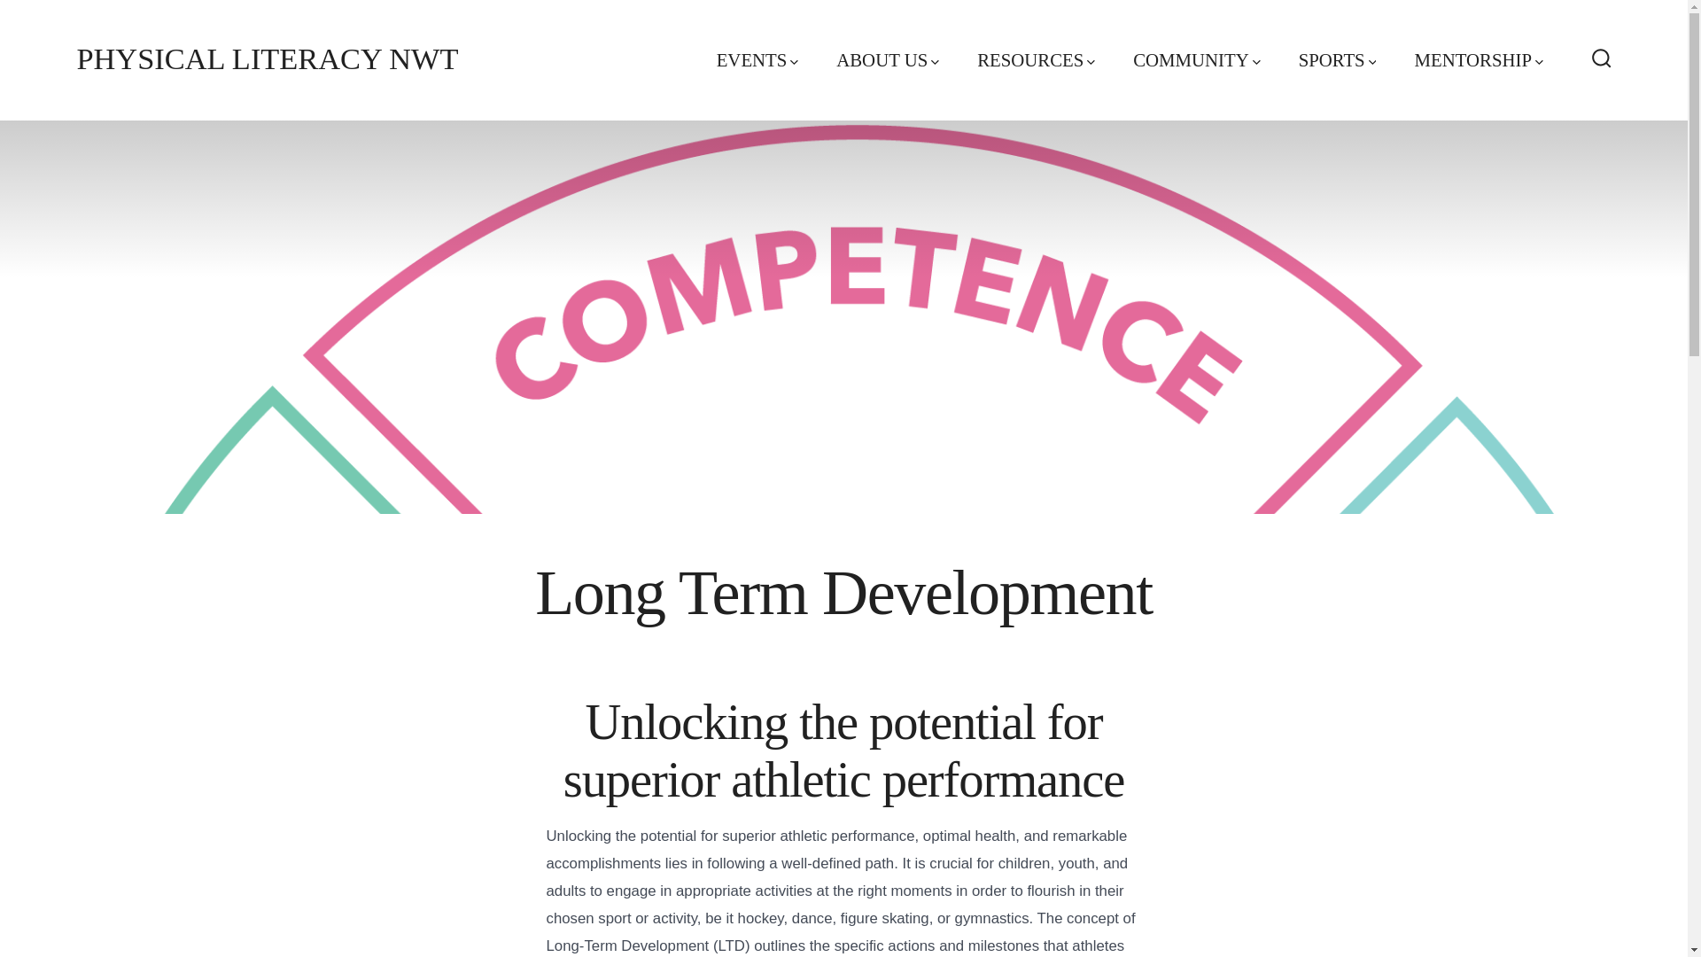  What do you see at coordinates (888, 60) in the screenshot?
I see `ABOUT US` at bounding box center [888, 60].